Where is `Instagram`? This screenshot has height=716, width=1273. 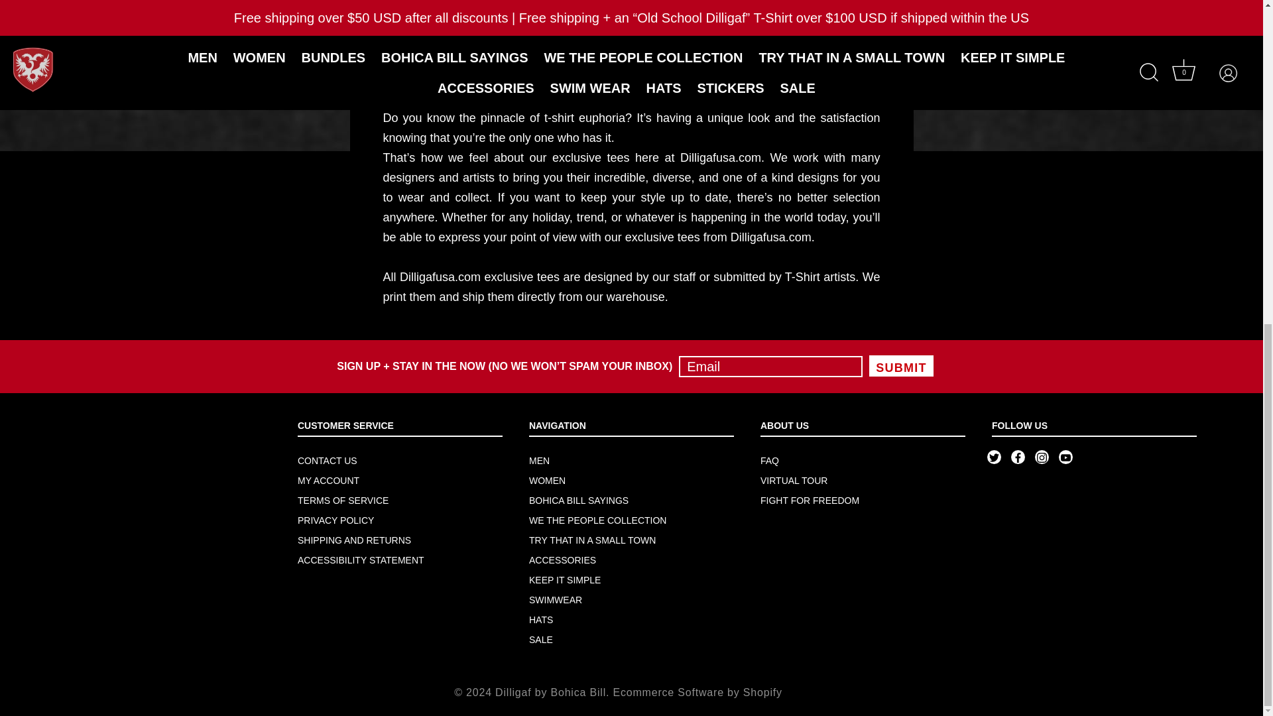 Instagram is located at coordinates (1042, 457).